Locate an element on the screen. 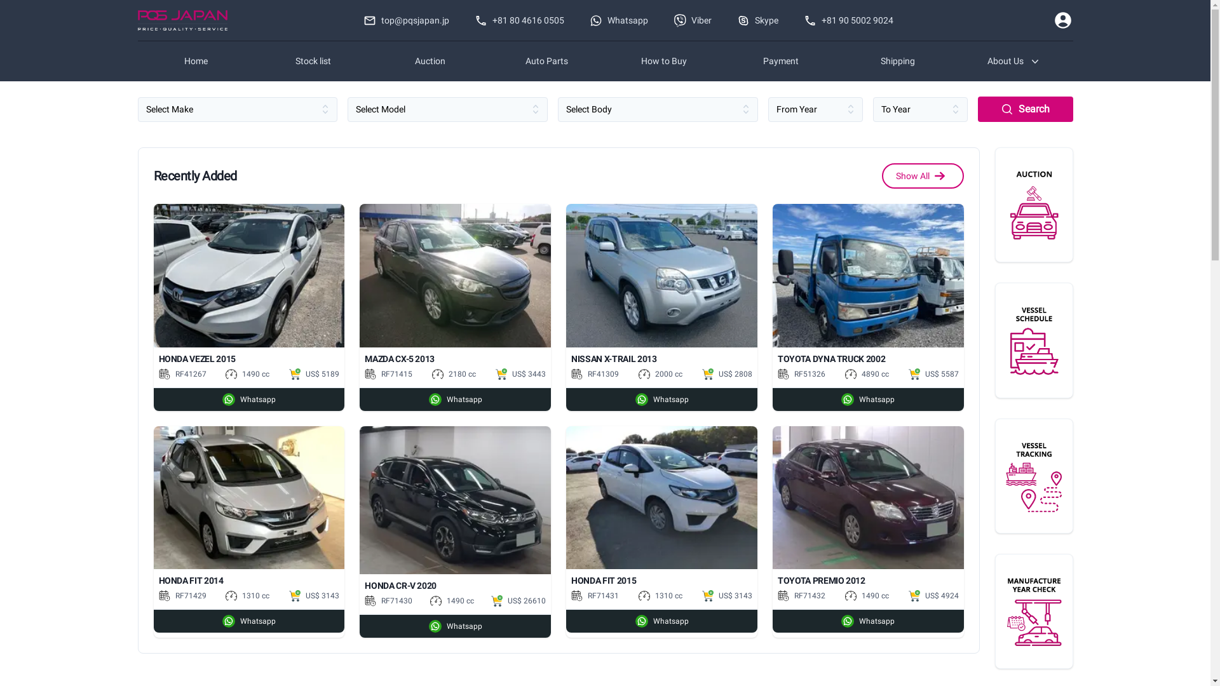 This screenshot has height=686, width=1220. +81 90 5002 9024 is located at coordinates (849, 20).